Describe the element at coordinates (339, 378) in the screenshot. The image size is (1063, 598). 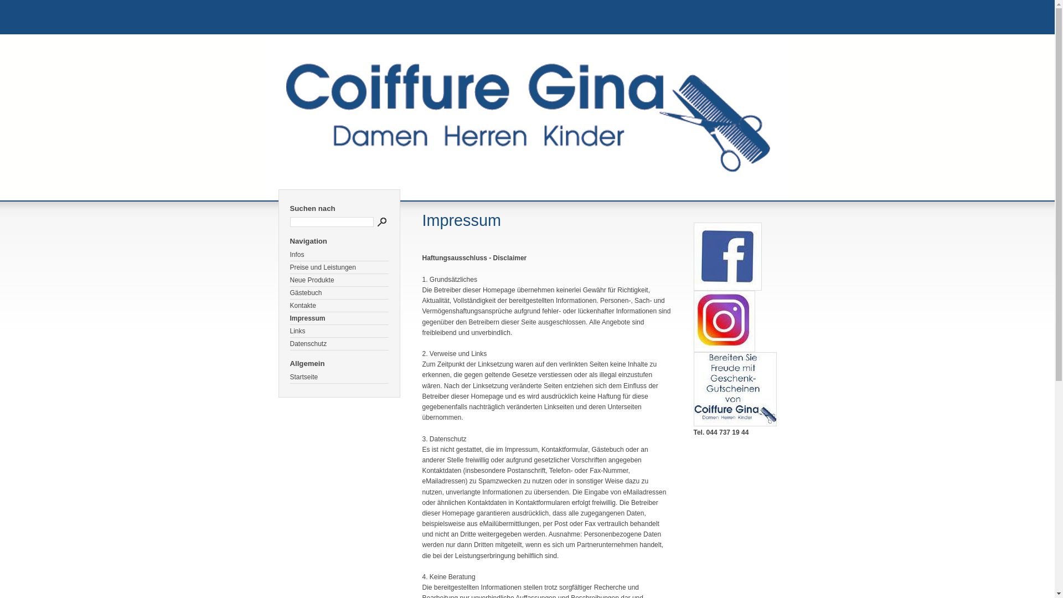
I see `Startseite` at that location.